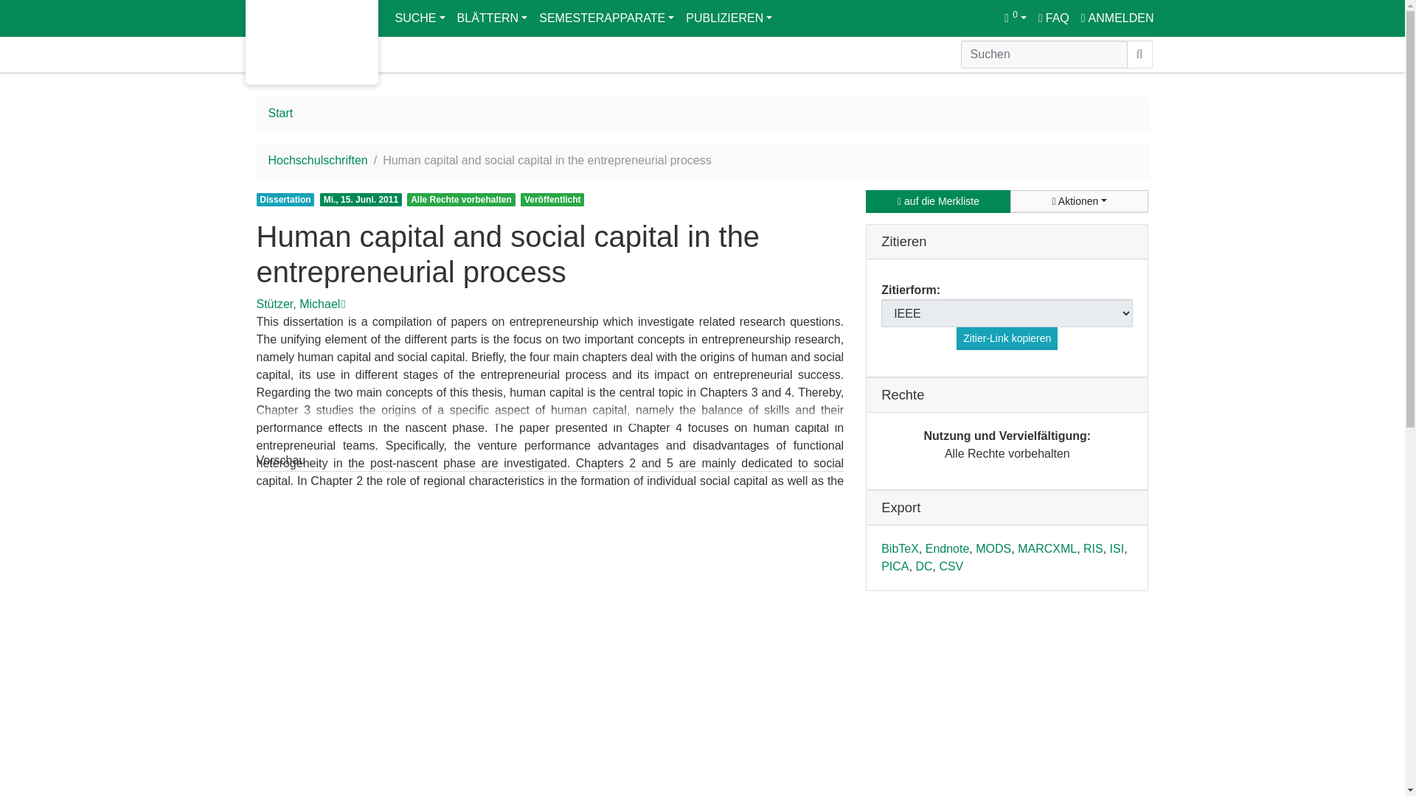 The image size is (1416, 796). What do you see at coordinates (363, 198) in the screenshot?
I see `Publication date` at bounding box center [363, 198].